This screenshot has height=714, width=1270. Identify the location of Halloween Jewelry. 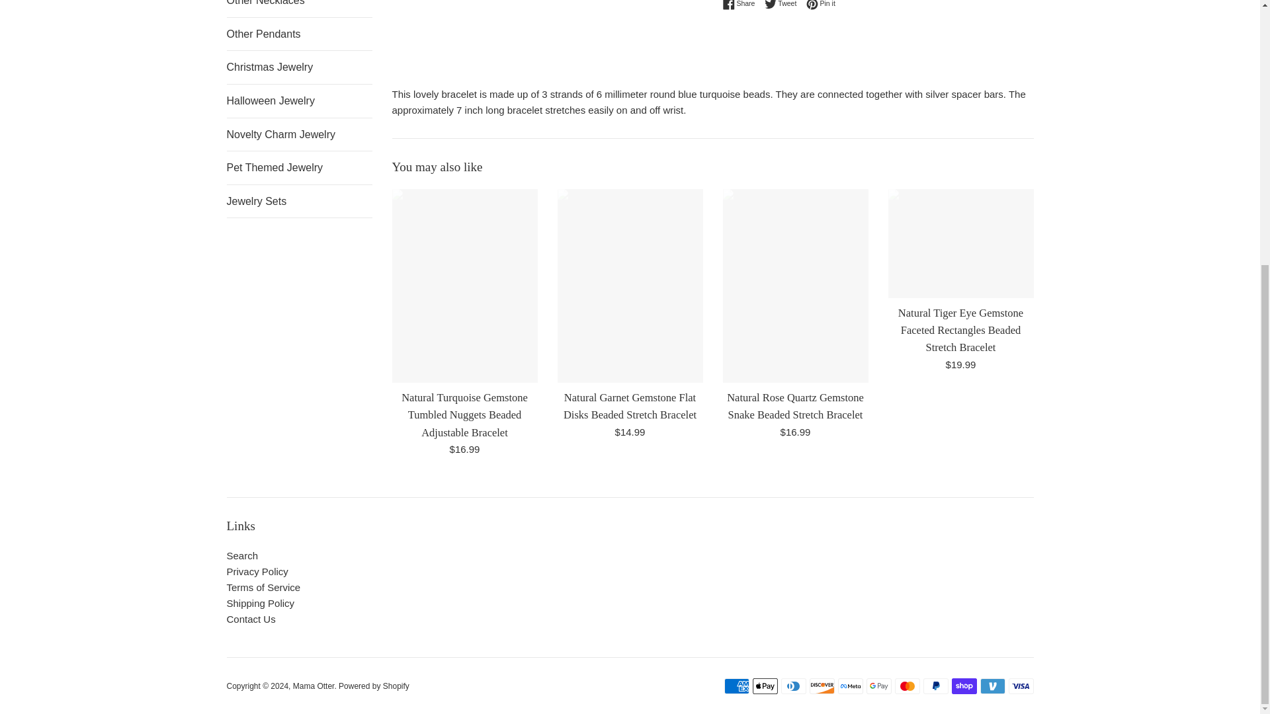
(299, 101).